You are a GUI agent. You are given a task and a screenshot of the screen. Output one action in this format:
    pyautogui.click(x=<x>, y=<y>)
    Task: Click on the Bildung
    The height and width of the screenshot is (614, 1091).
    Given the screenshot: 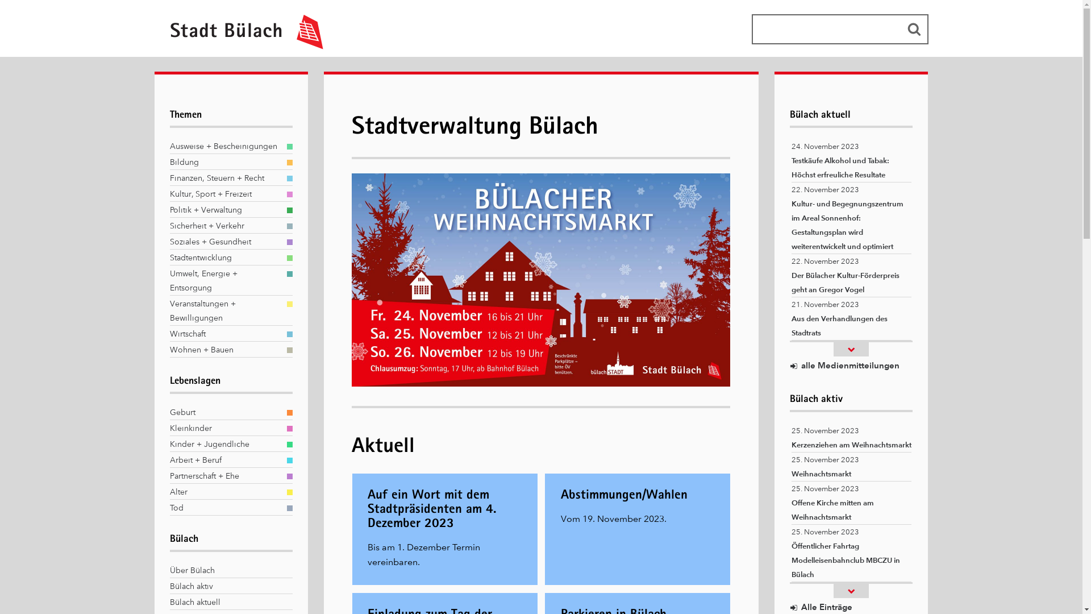 What is the action you would take?
    pyautogui.click(x=225, y=163)
    